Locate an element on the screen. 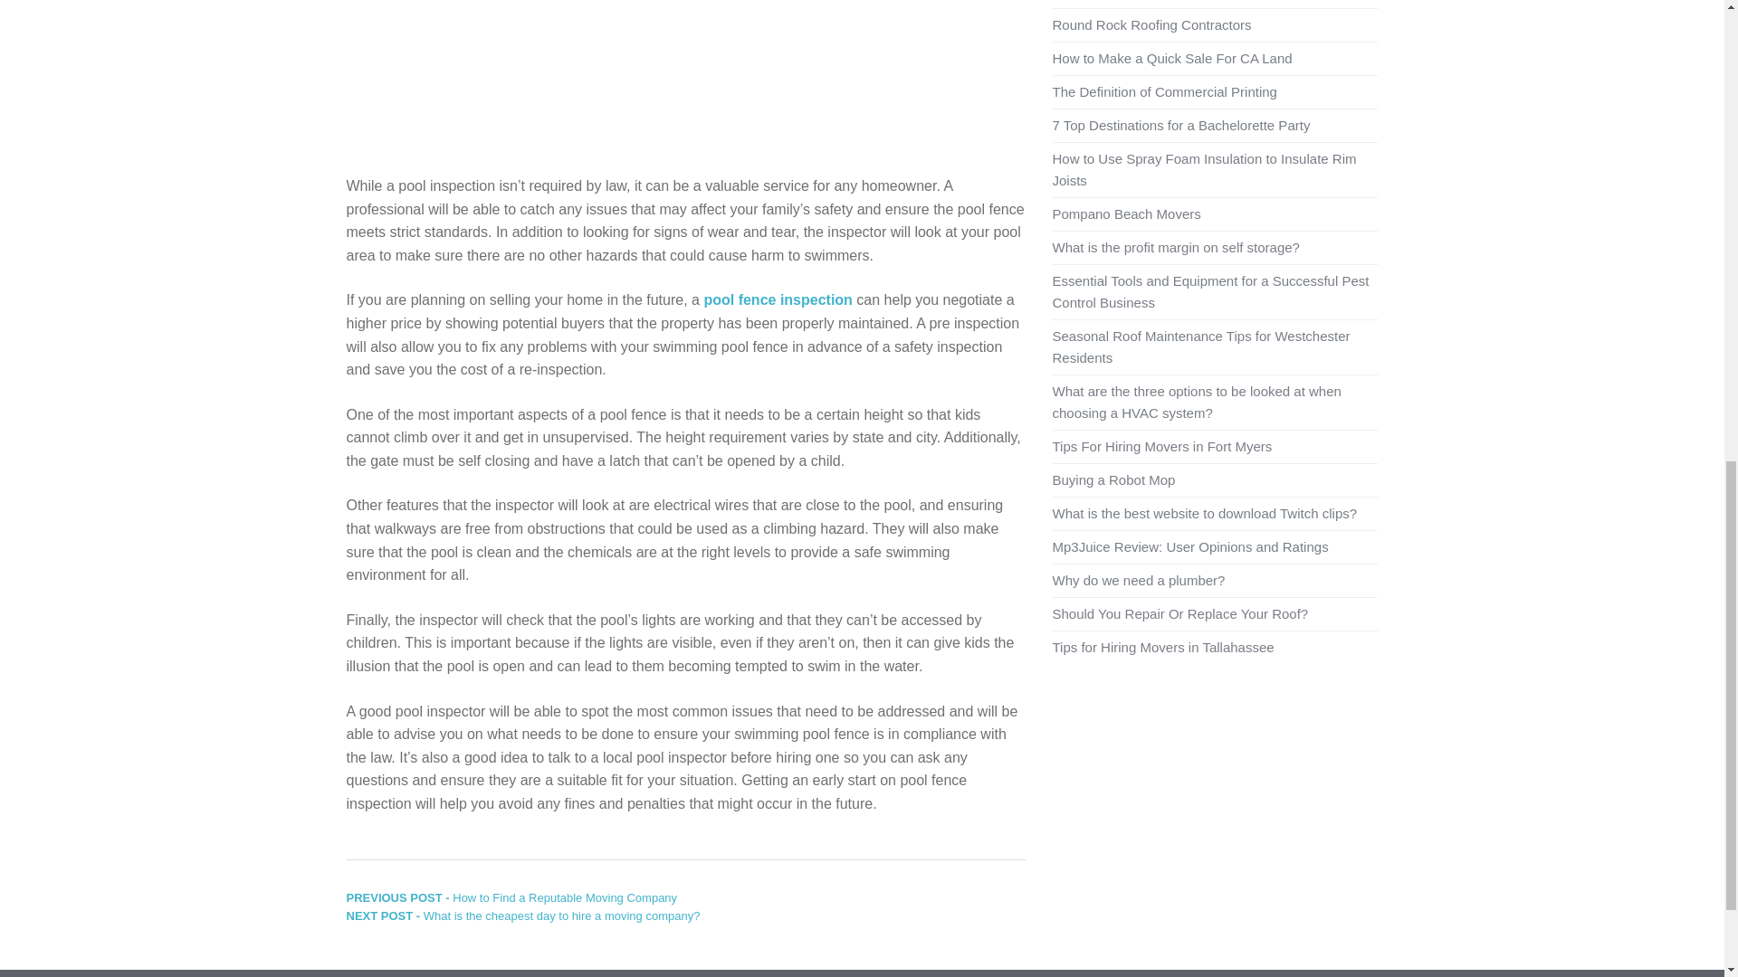 The width and height of the screenshot is (1738, 977). Round Rock Roofing Contractors is located at coordinates (1151, 24).